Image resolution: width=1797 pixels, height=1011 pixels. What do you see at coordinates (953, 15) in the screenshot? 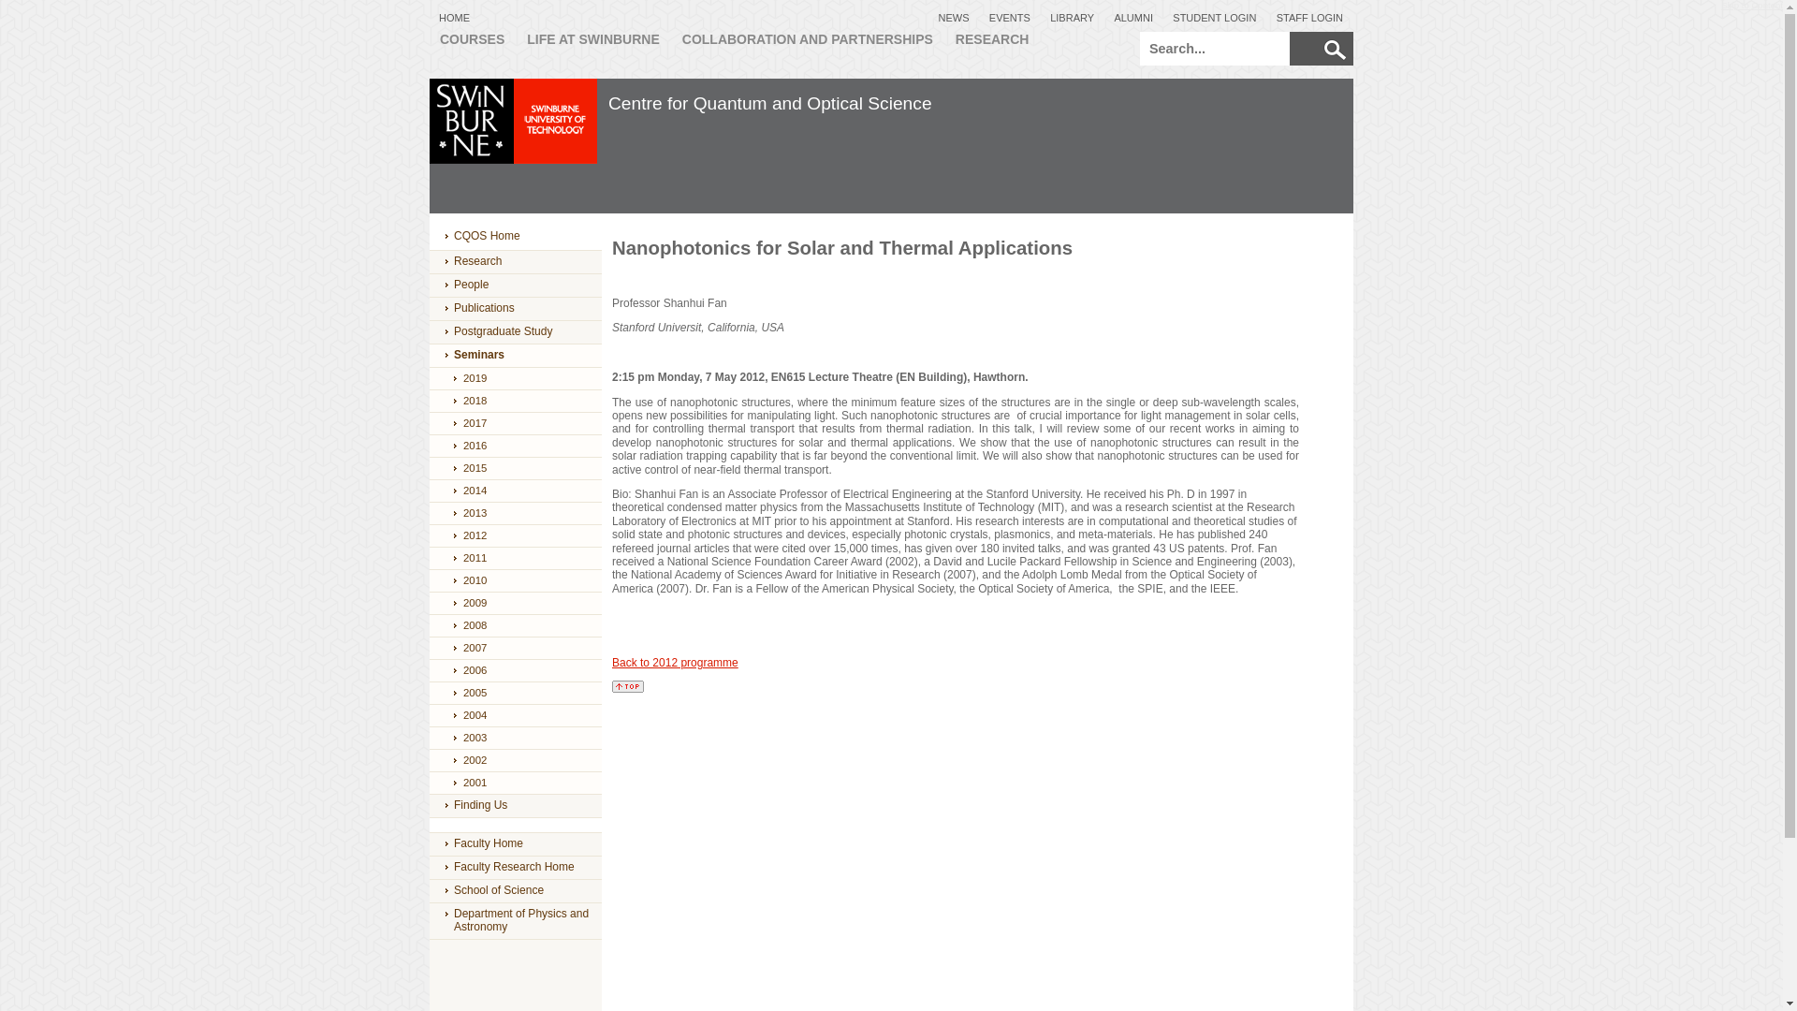
I see `NEWS` at bounding box center [953, 15].